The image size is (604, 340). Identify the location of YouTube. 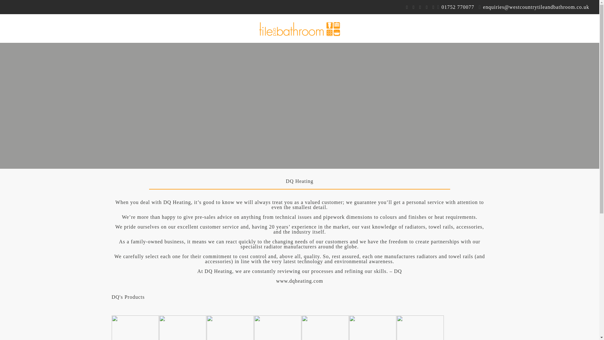
(413, 7).